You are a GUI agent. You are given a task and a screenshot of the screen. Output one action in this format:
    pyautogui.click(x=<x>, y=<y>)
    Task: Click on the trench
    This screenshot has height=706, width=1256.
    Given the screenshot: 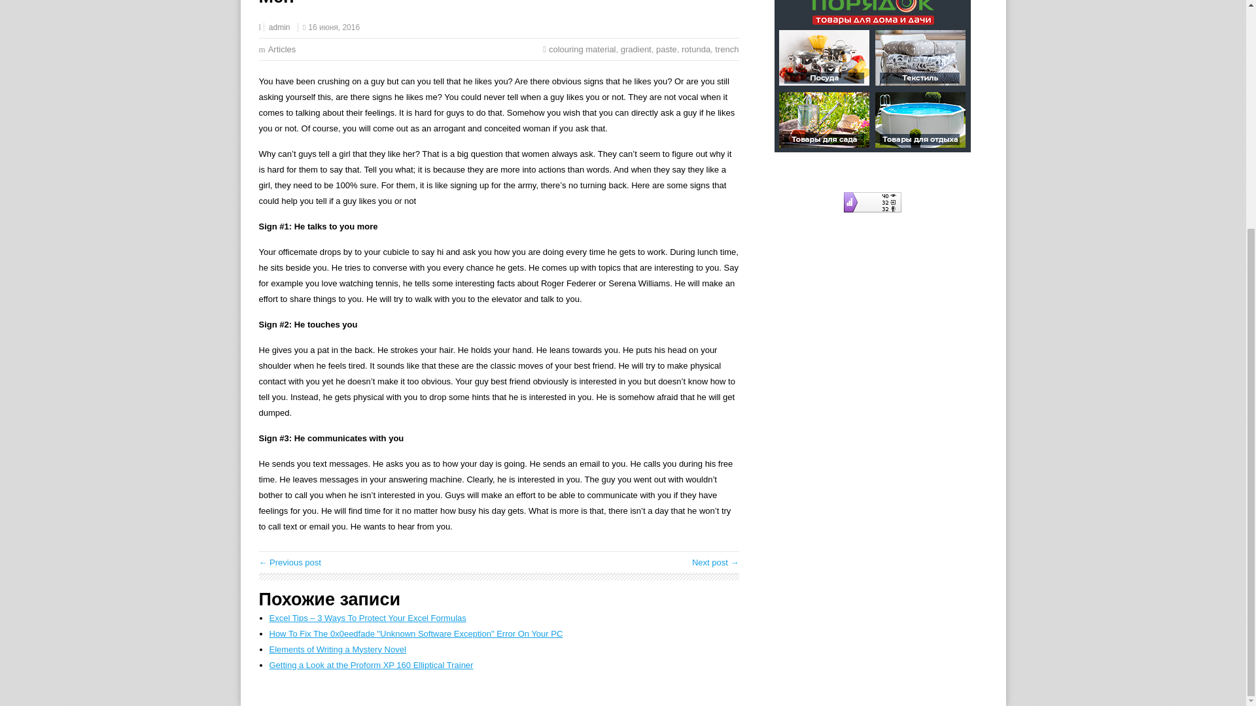 What is the action you would take?
    pyautogui.click(x=726, y=50)
    